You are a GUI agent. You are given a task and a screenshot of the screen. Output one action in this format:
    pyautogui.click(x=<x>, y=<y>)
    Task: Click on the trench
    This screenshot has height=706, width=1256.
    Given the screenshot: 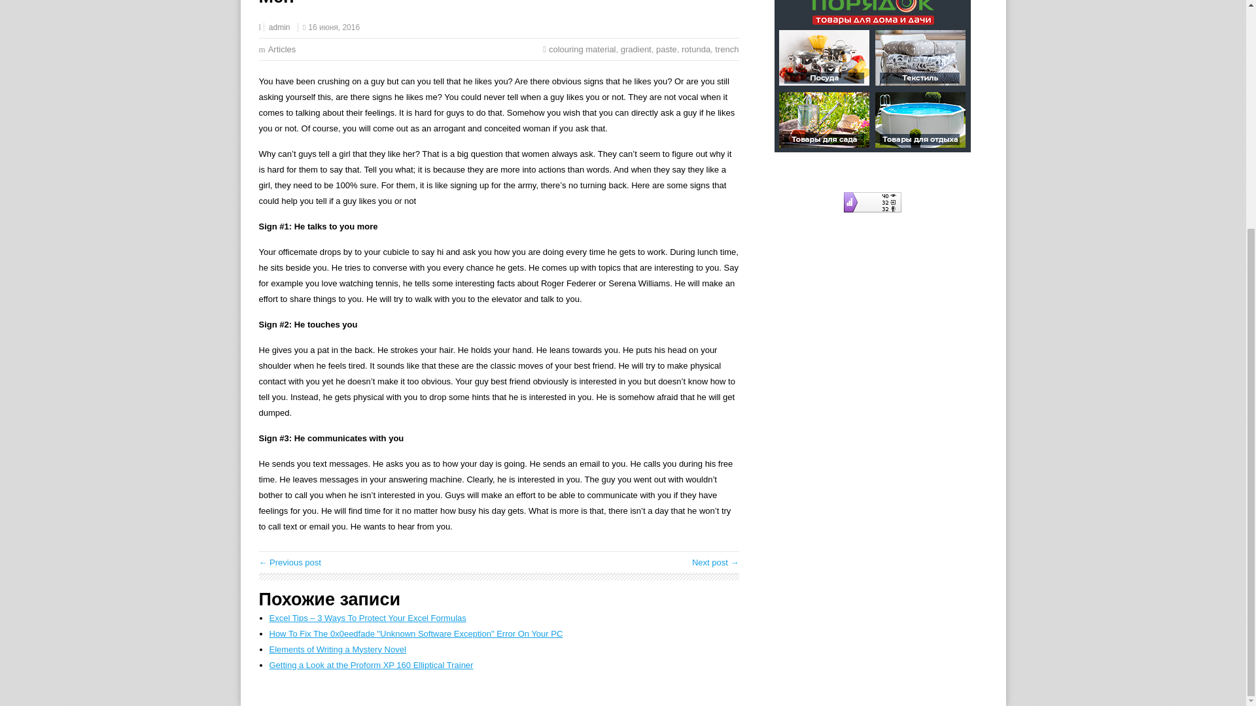 What is the action you would take?
    pyautogui.click(x=726, y=50)
    